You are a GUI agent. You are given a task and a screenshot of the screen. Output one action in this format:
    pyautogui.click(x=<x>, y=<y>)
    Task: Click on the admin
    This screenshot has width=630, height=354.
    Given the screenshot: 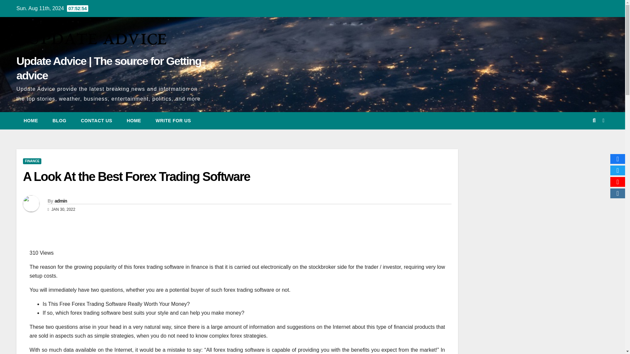 What is the action you would take?
    pyautogui.click(x=60, y=201)
    